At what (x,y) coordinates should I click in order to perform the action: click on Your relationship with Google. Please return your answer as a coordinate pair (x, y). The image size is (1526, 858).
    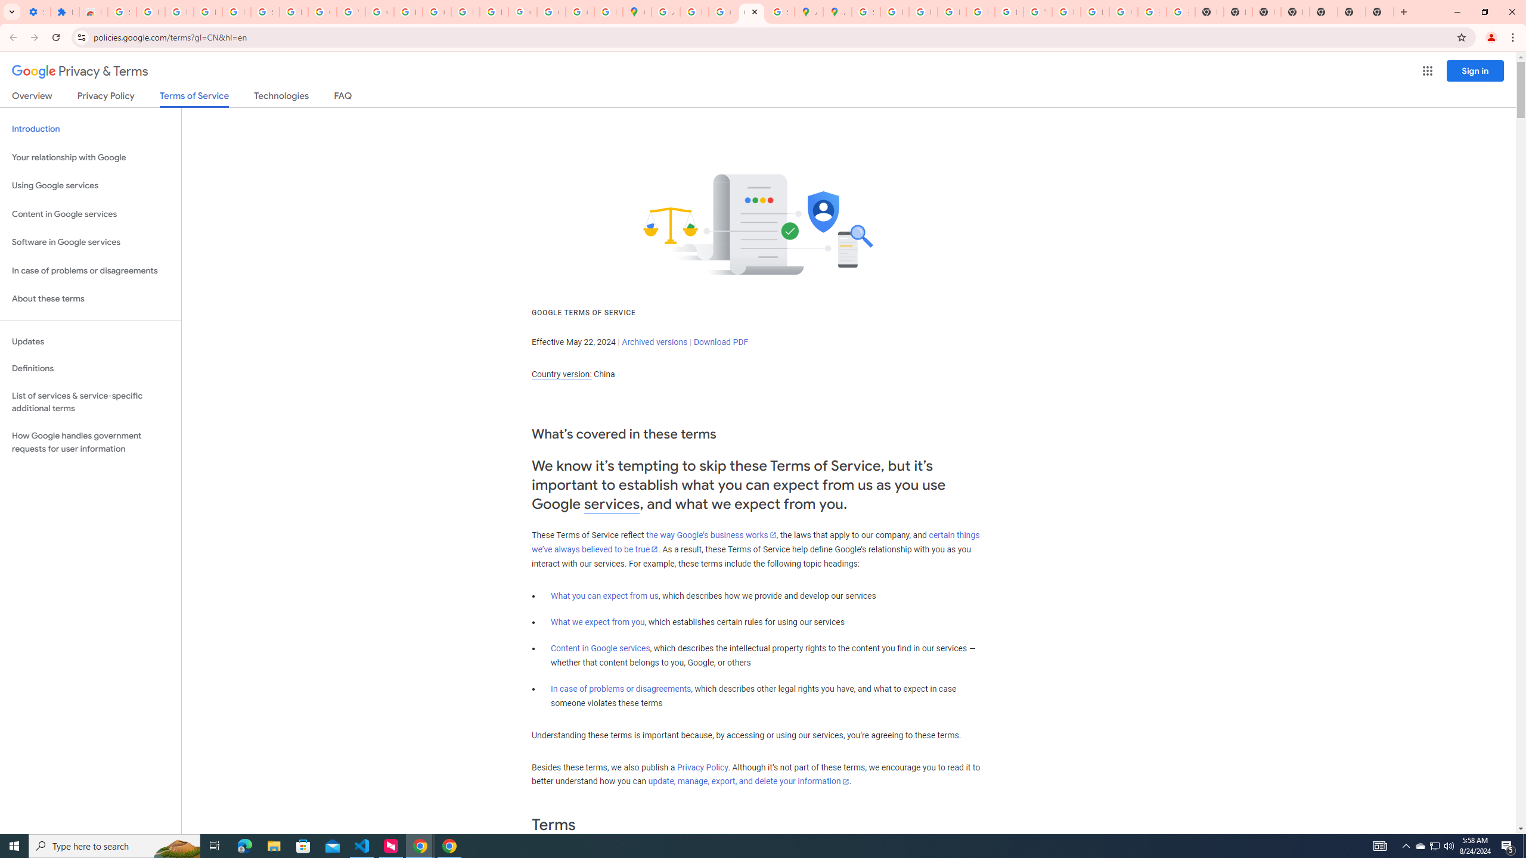
    Looking at the image, I should click on (91, 157).